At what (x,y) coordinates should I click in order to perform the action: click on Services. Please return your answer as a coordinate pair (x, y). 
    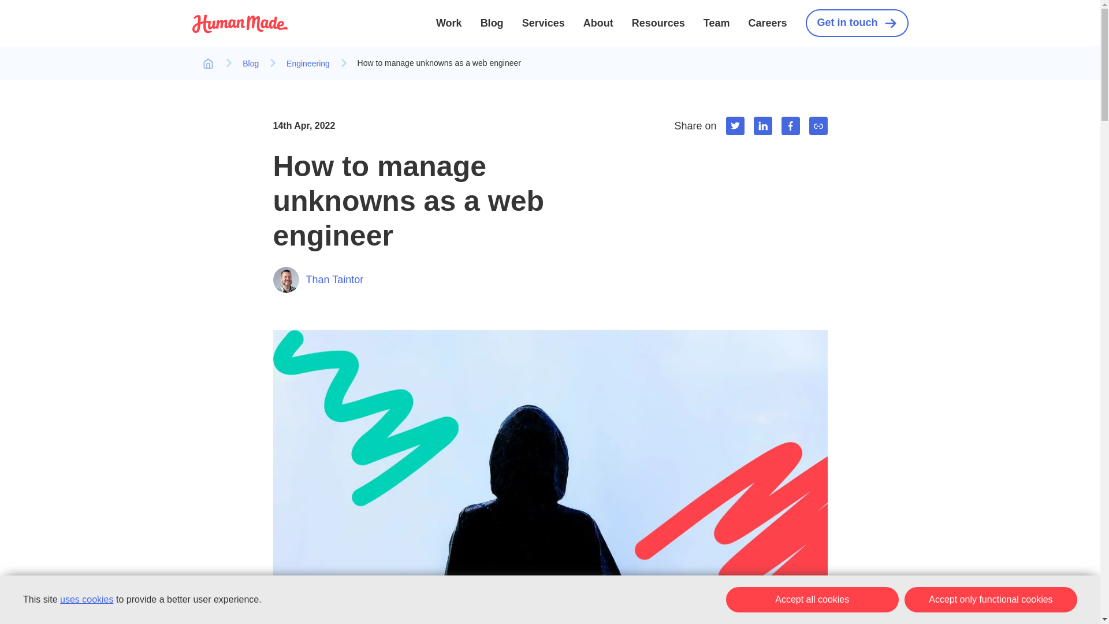
    Looking at the image, I should click on (543, 23).